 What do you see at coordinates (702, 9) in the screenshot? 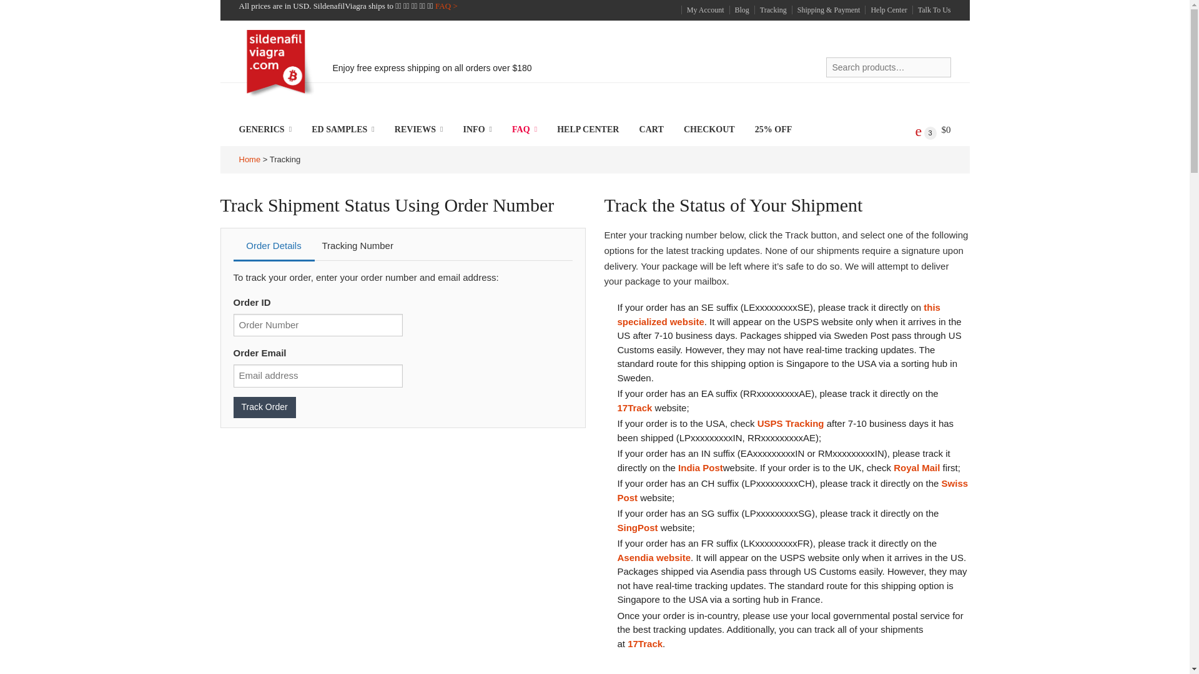
I see `My Account` at bounding box center [702, 9].